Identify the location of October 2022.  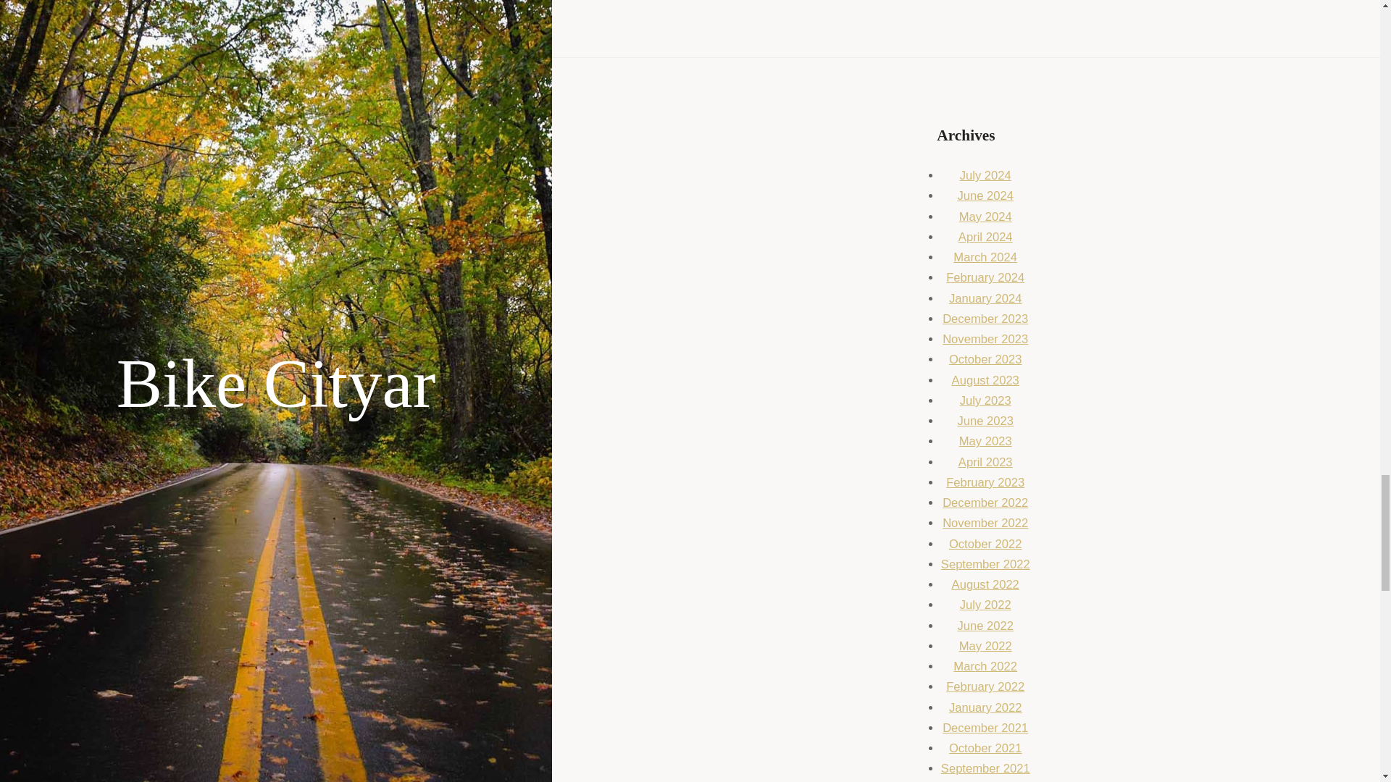
(985, 544).